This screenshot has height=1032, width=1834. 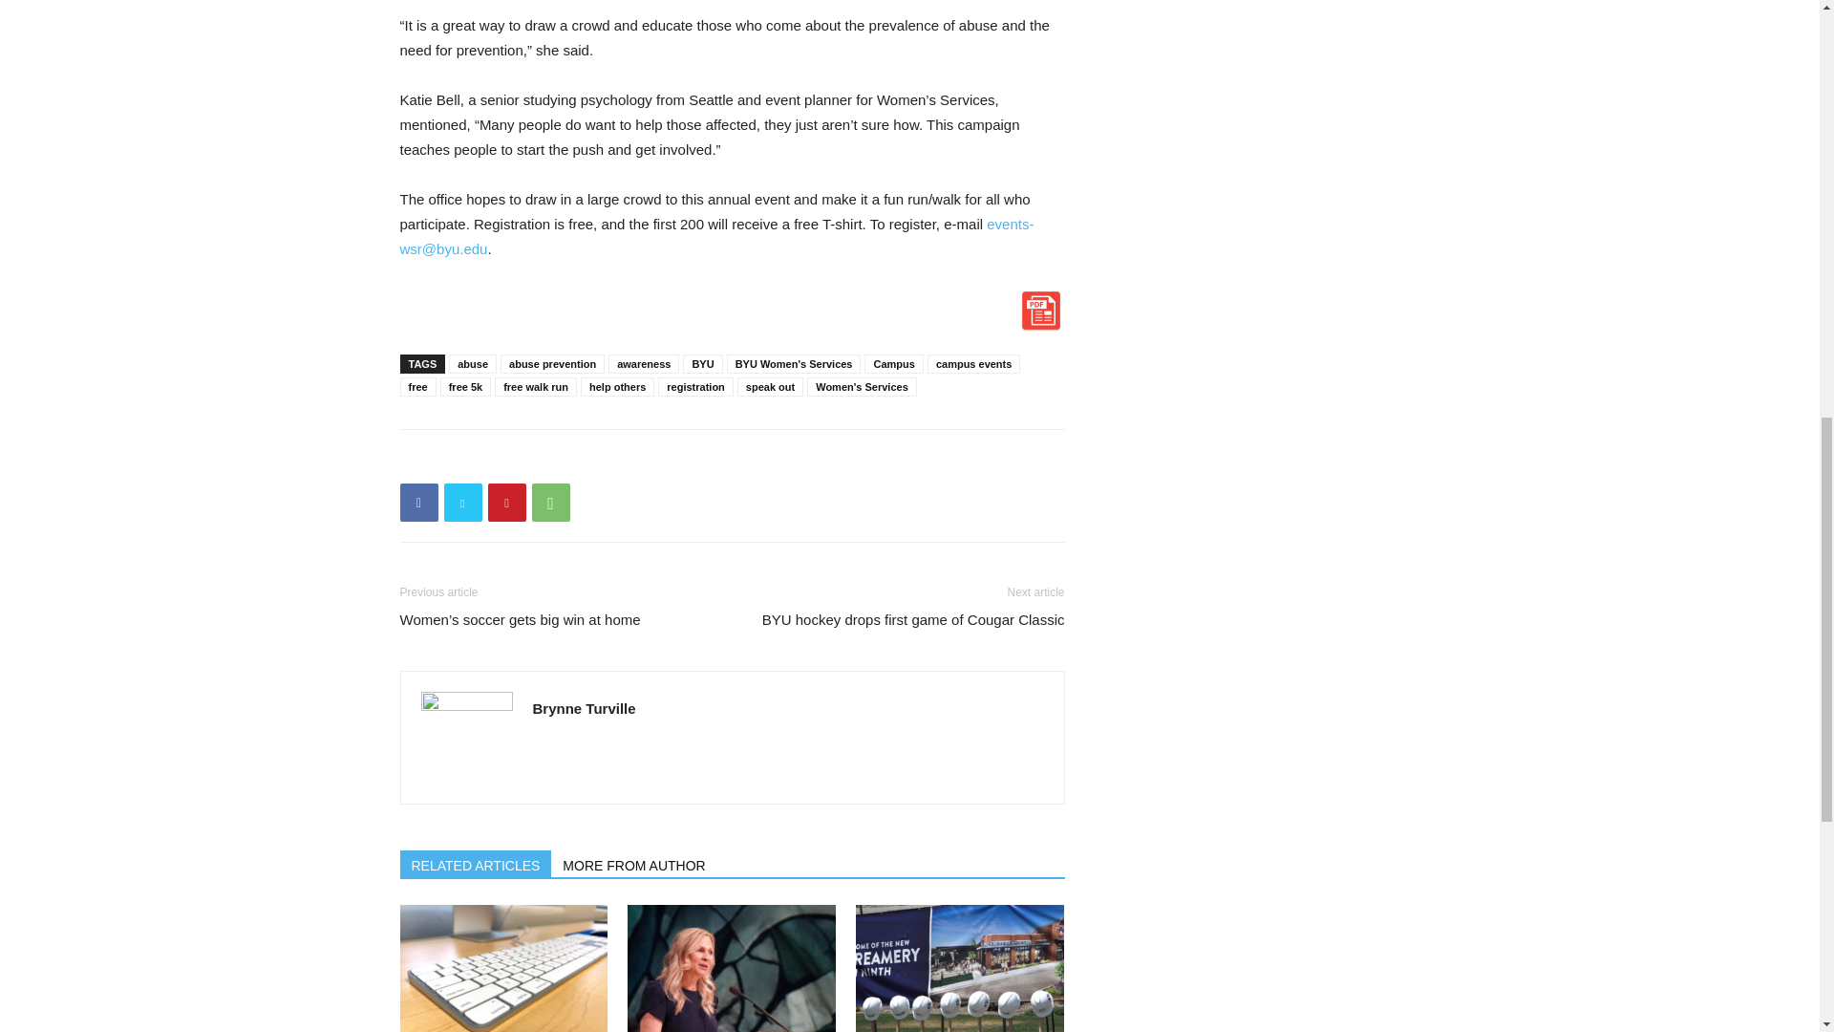 What do you see at coordinates (462, 503) in the screenshot?
I see `Twitter` at bounding box center [462, 503].